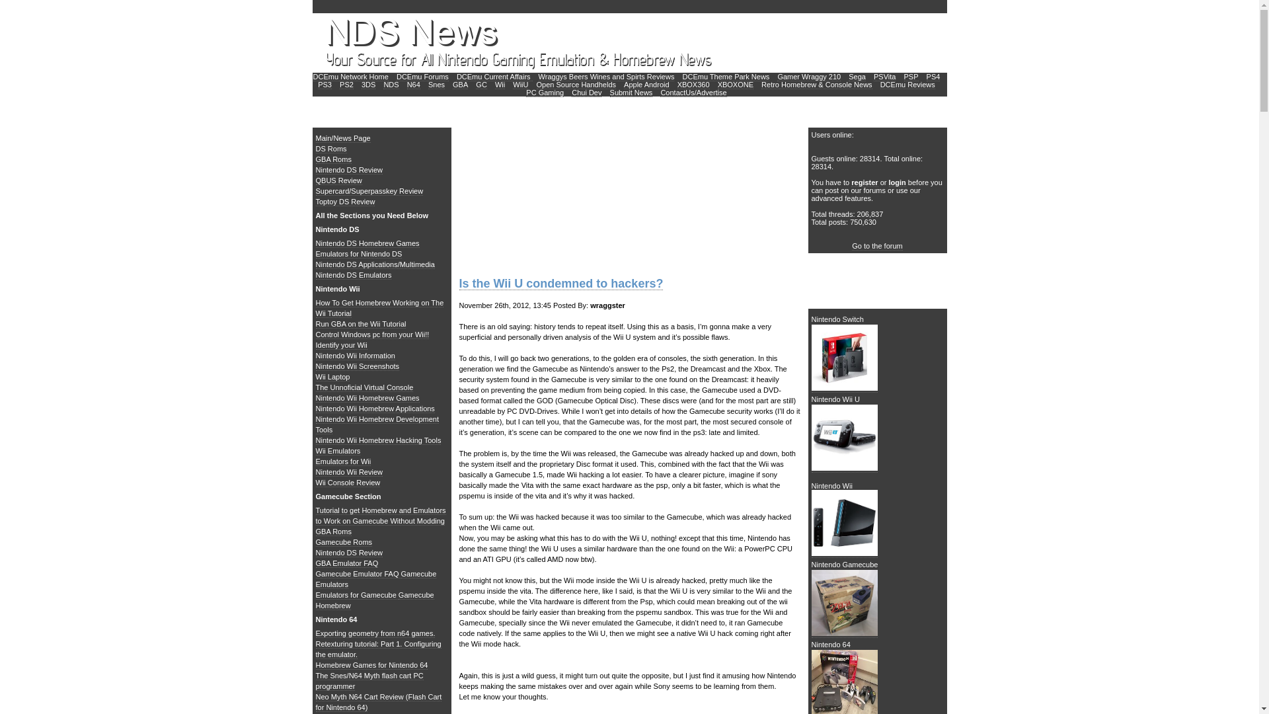 The width and height of the screenshot is (1269, 714). Describe the element at coordinates (390, 85) in the screenshot. I see `NDS` at that location.